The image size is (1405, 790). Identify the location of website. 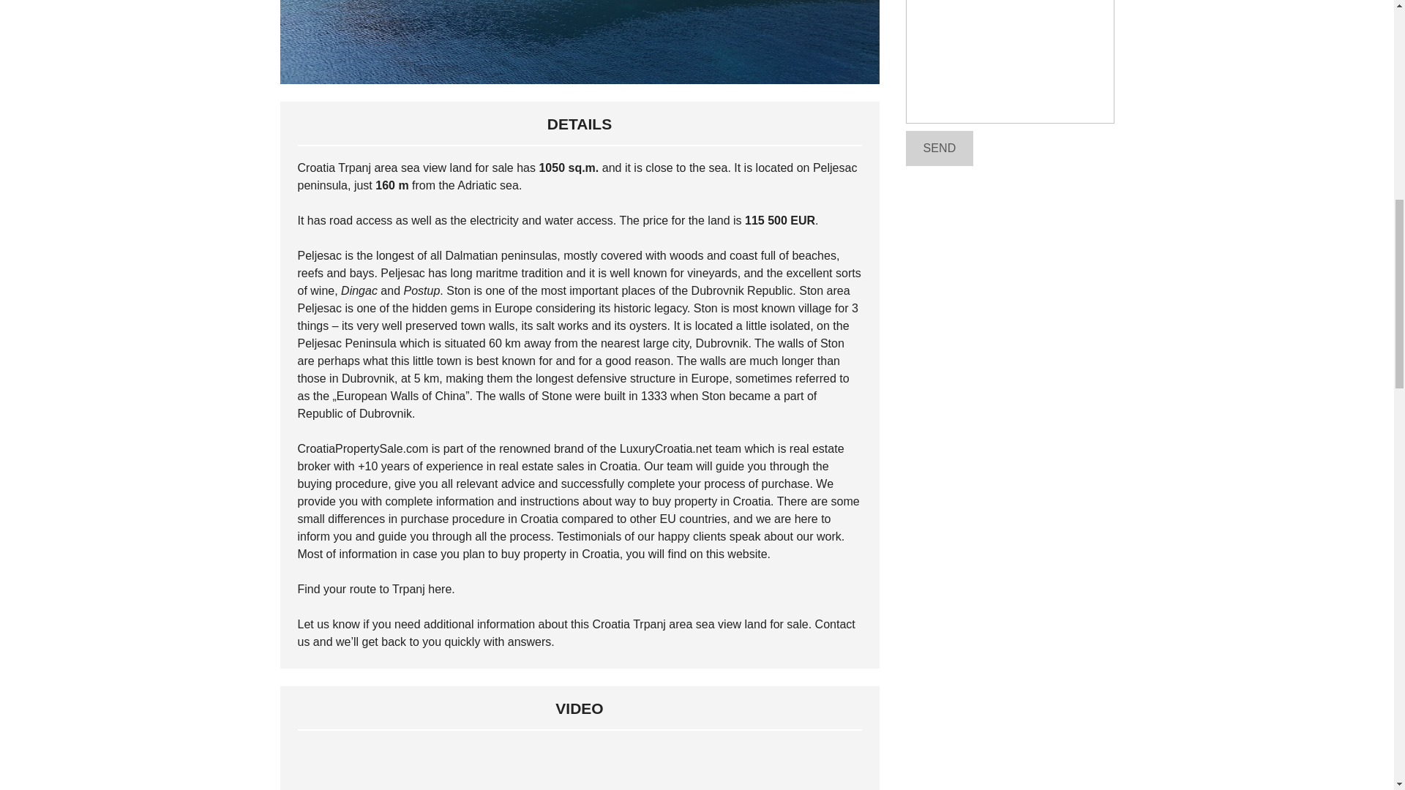
(747, 554).